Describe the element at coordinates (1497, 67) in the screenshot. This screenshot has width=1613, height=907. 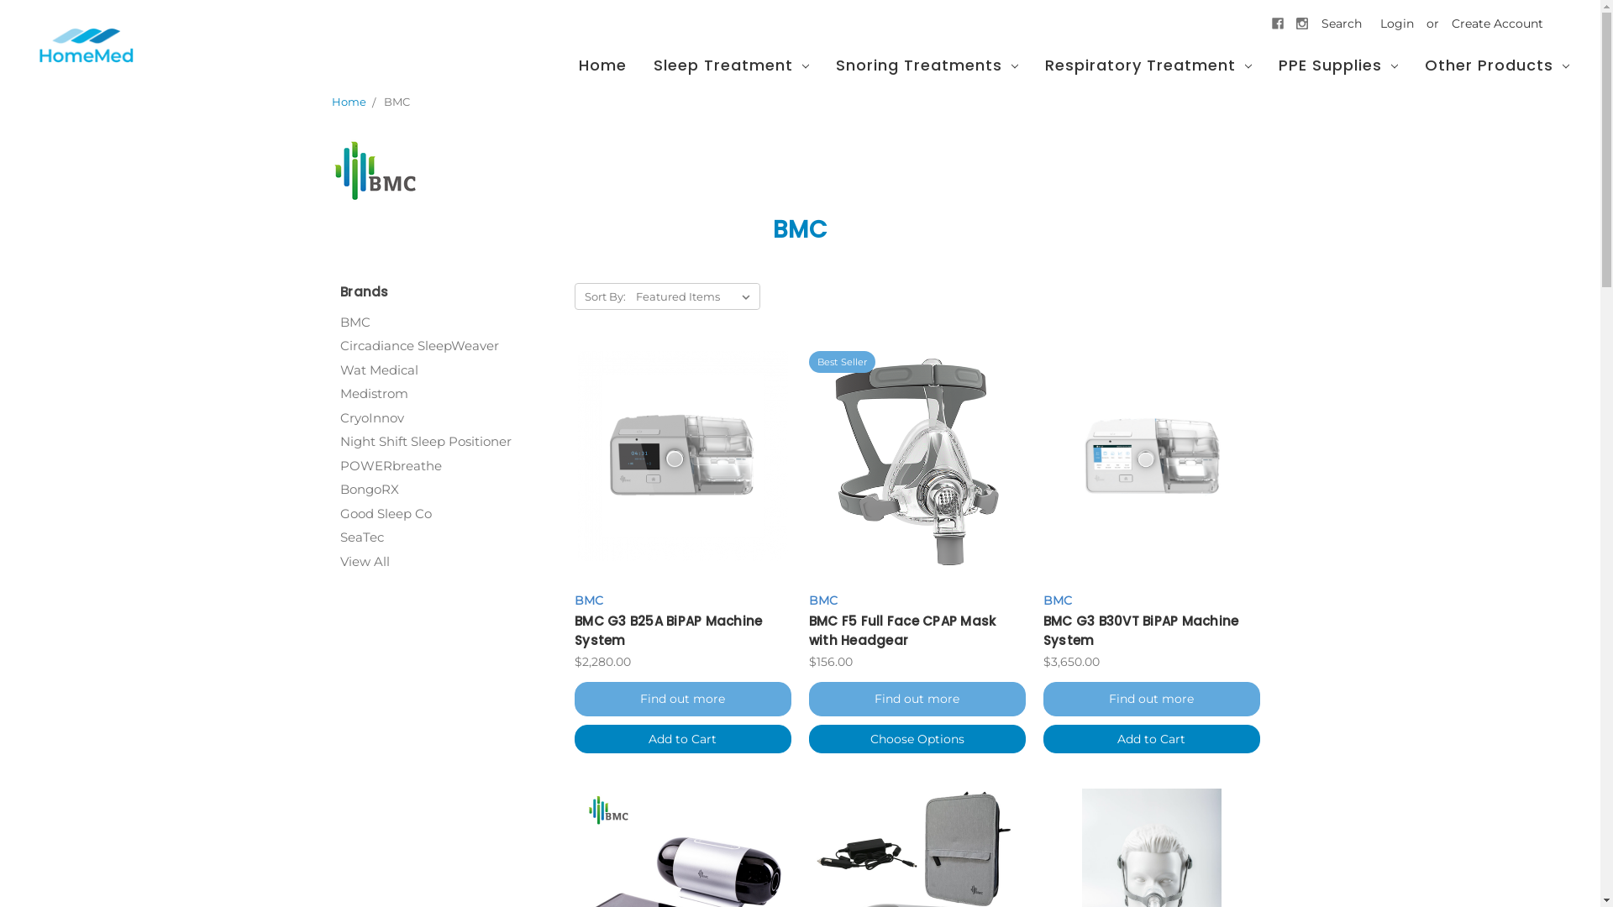
I see `Other Products` at that location.